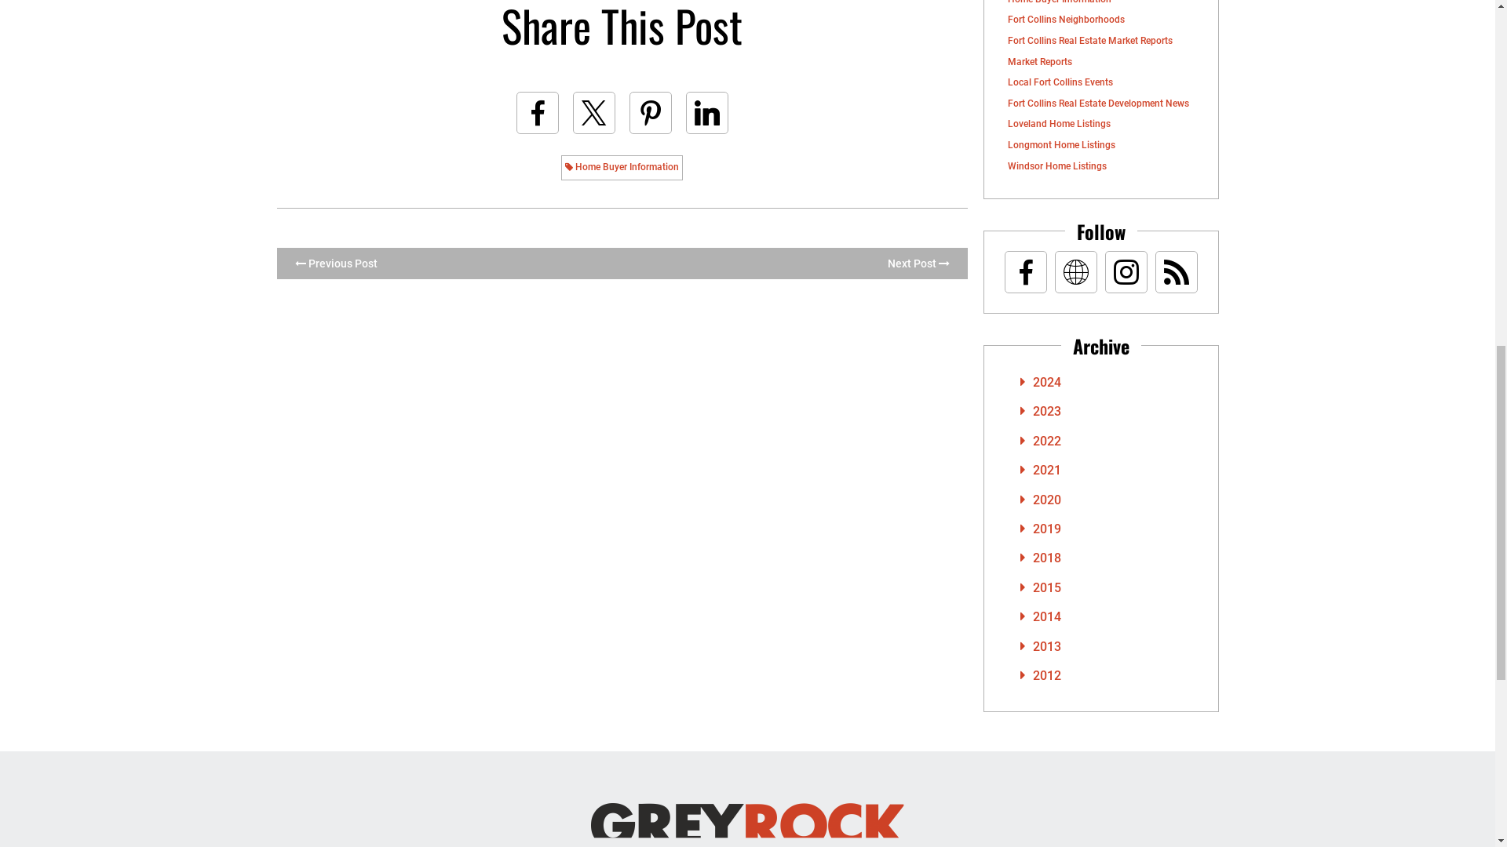  What do you see at coordinates (1176, 271) in the screenshot?
I see `Visit me on Blog` at bounding box center [1176, 271].